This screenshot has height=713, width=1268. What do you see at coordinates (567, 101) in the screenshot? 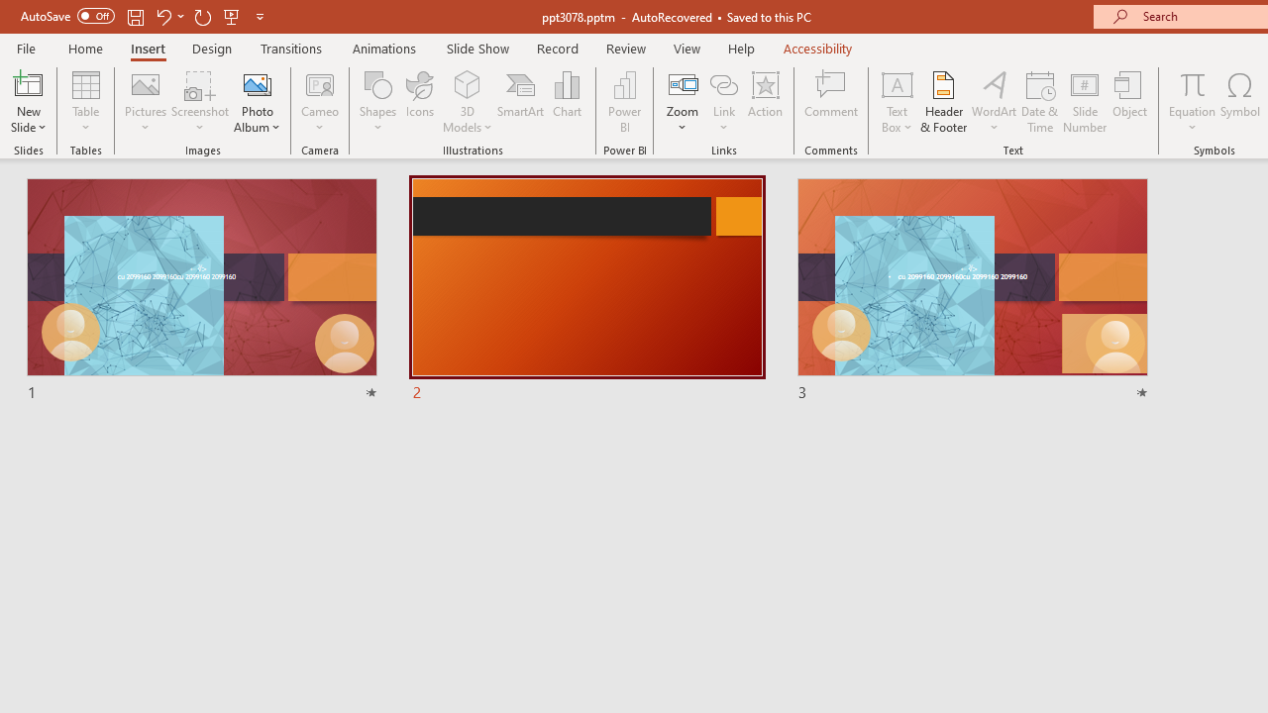
I see `Chart...` at bounding box center [567, 101].